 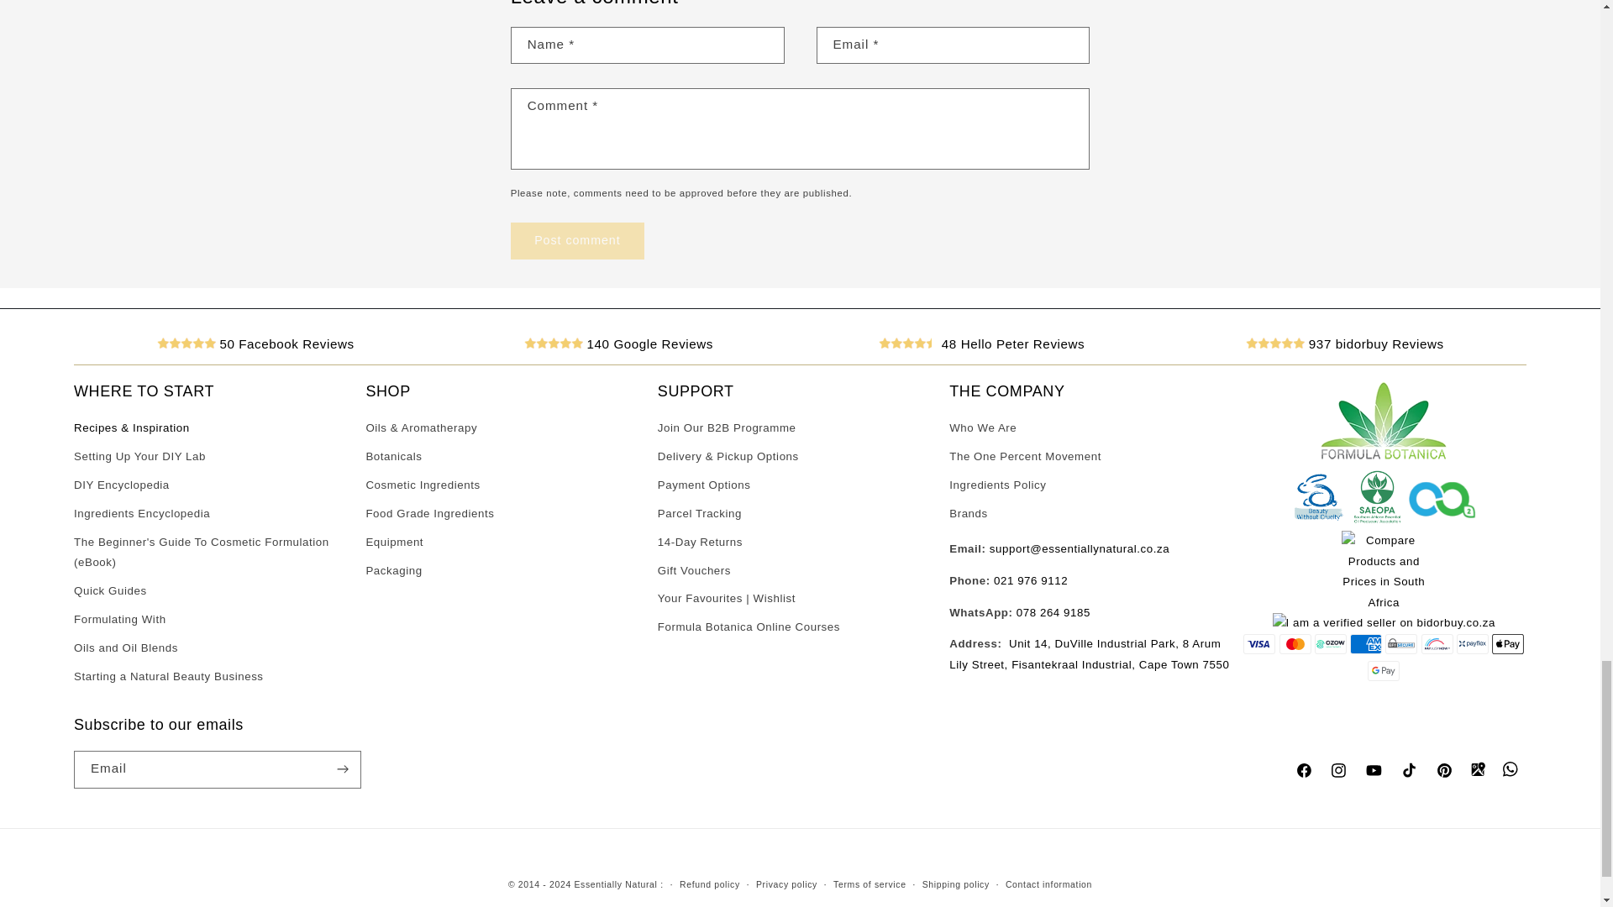 What do you see at coordinates (1295, 643) in the screenshot?
I see `Mastercard` at bounding box center [1295, 643].